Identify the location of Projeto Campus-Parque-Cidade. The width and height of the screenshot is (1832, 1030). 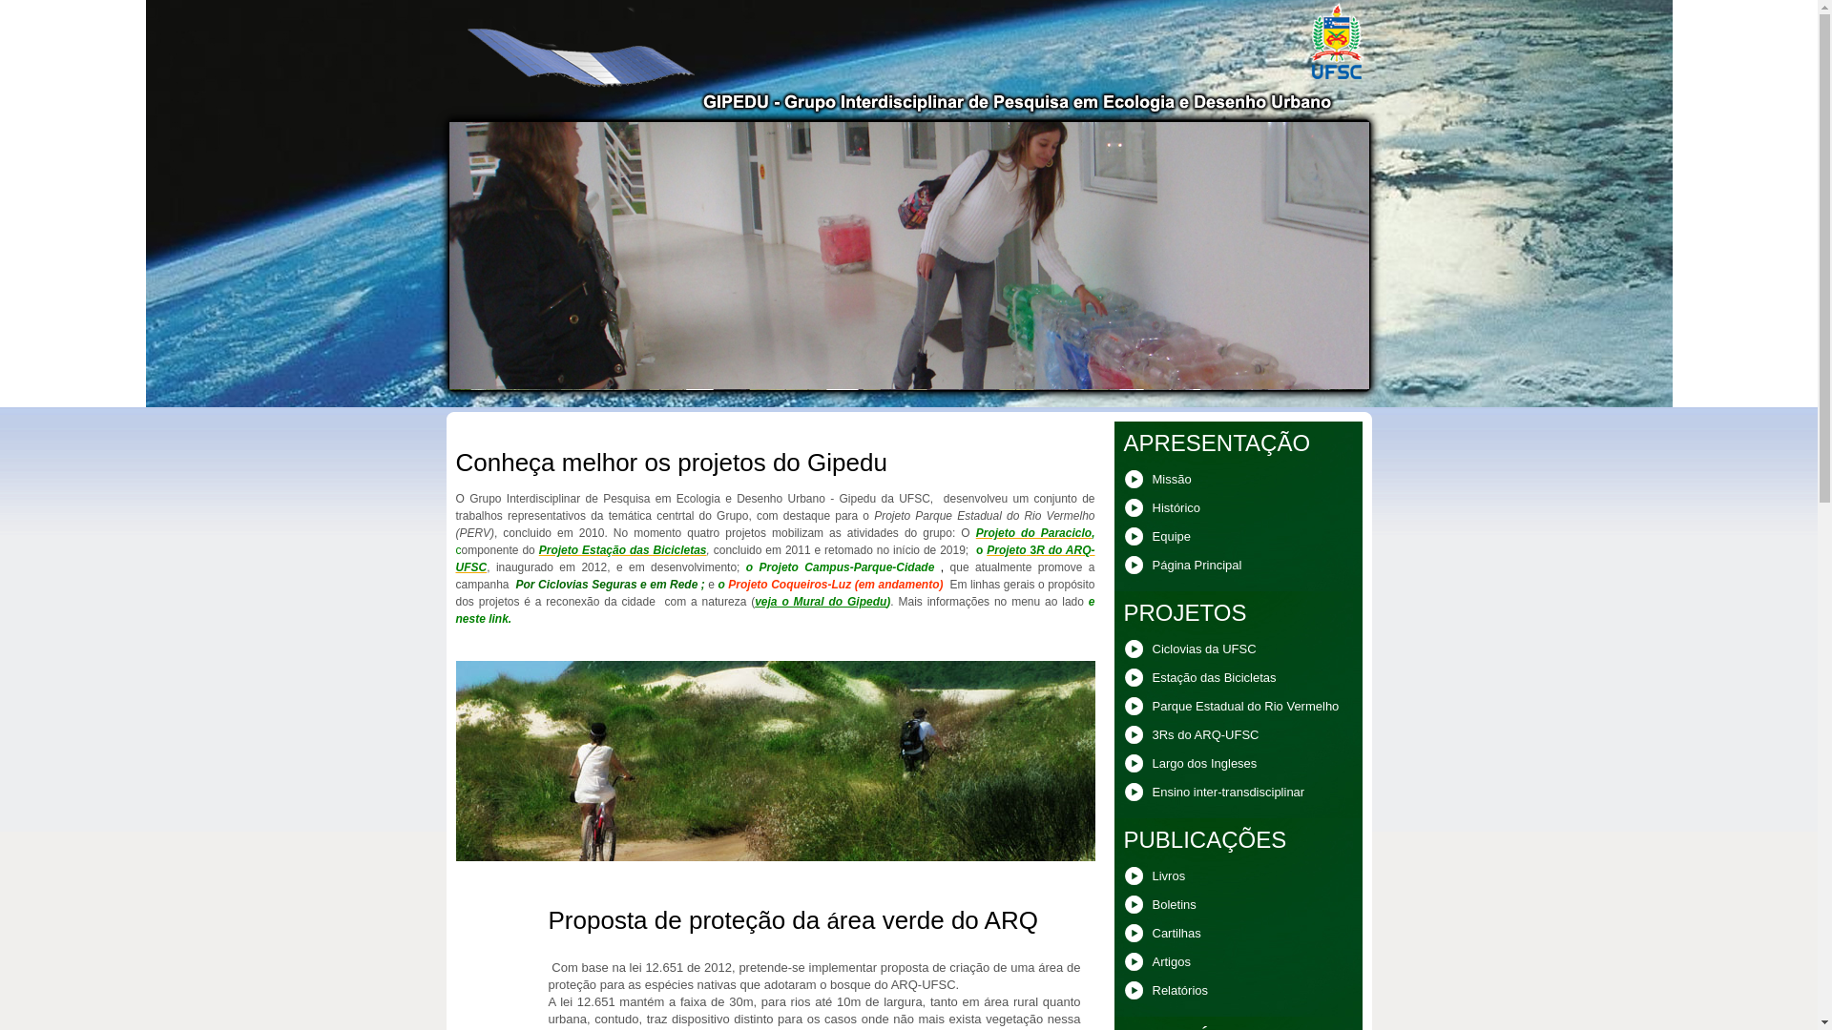
(843, 567).